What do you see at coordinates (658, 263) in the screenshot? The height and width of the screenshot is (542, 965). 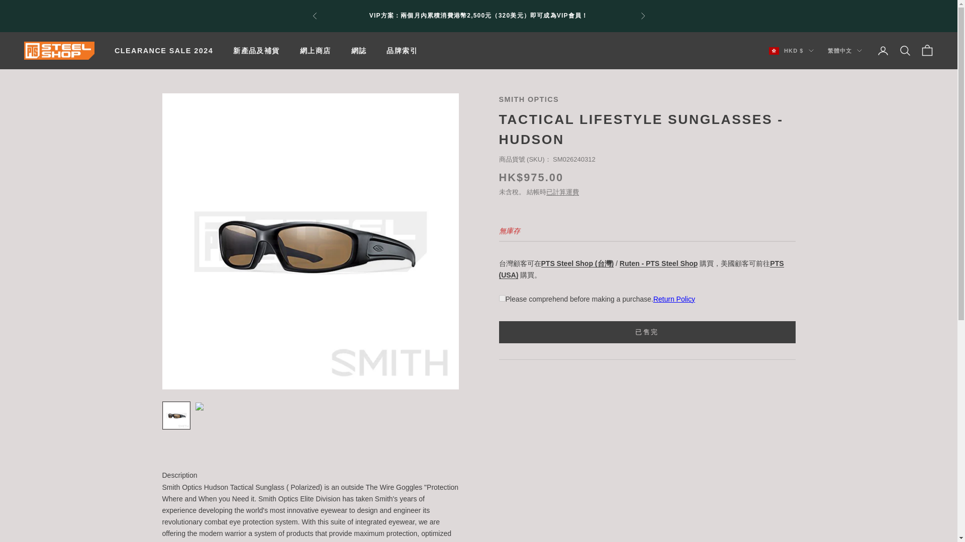 I see `Ruten - PTS Steel Shop` at bounding box center [658, 263].